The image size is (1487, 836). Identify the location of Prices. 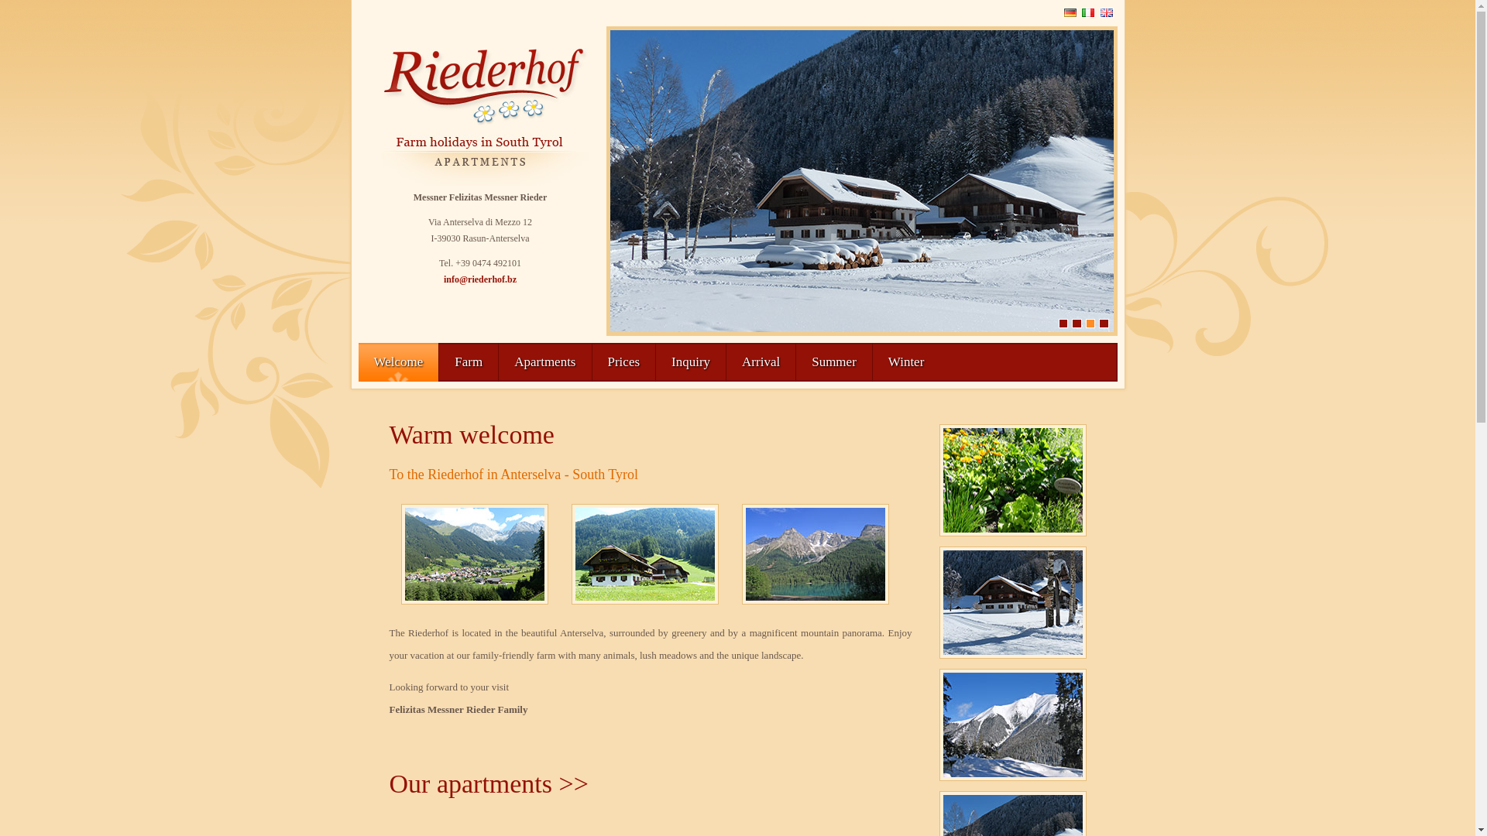
(623, 362).